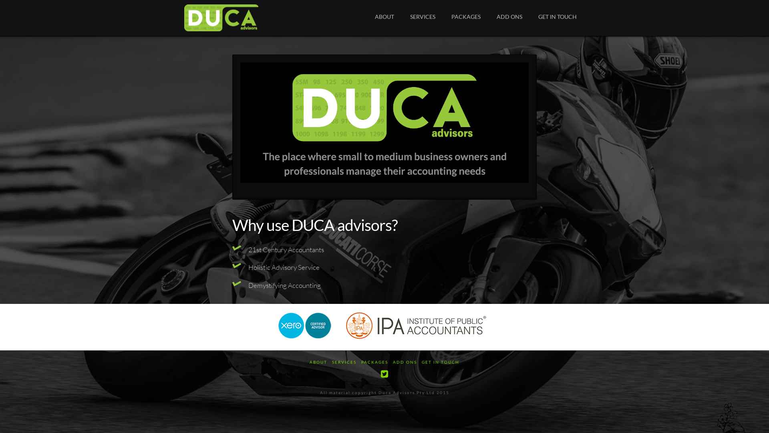 This screenshot has height=433, width=769. What do you see at coordinates (384, 18) in the screenshot?
I see `ABOUT` at bounding box center [384, 18].